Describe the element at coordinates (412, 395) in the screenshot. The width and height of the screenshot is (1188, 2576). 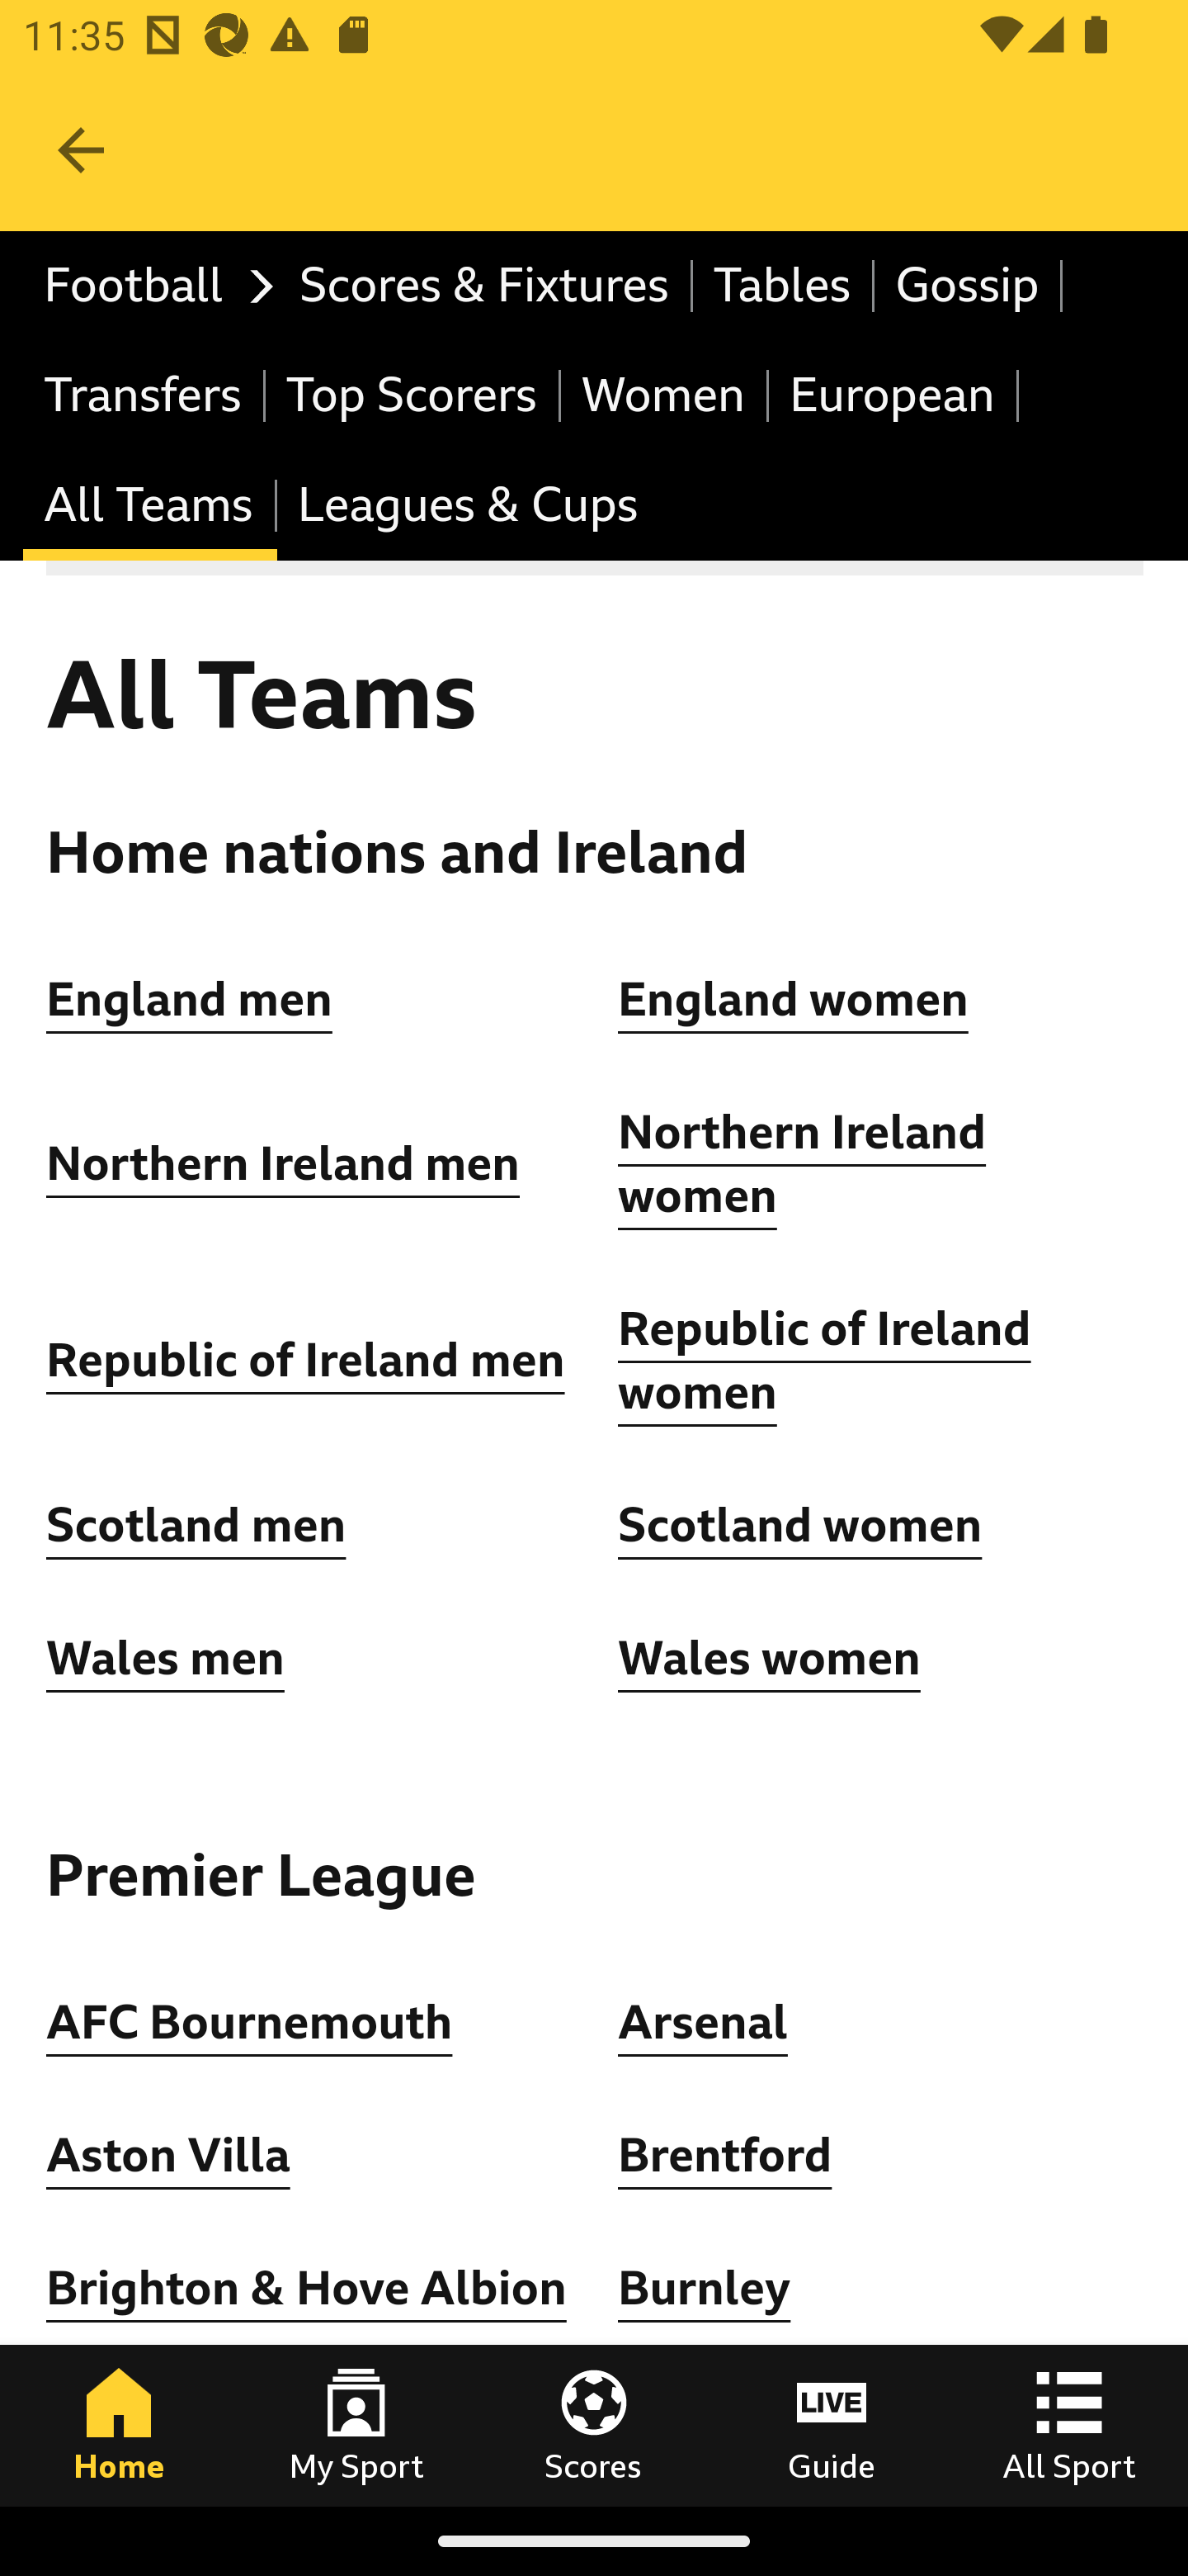
I see `Top Scorers` at that location.